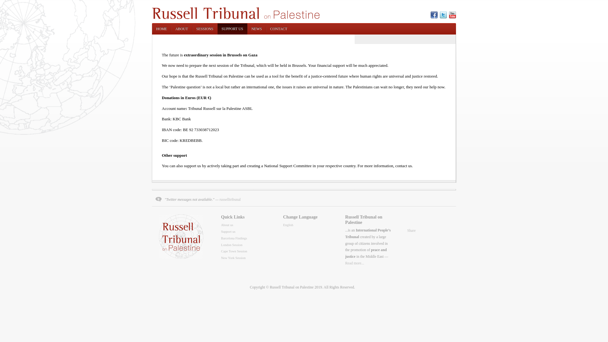 Image resolution: width=608 pixels, height=342 pixels. What do you see at coordinates (227, 225) in the screenshot?
I see `About us` at bounding box center [227, 225].